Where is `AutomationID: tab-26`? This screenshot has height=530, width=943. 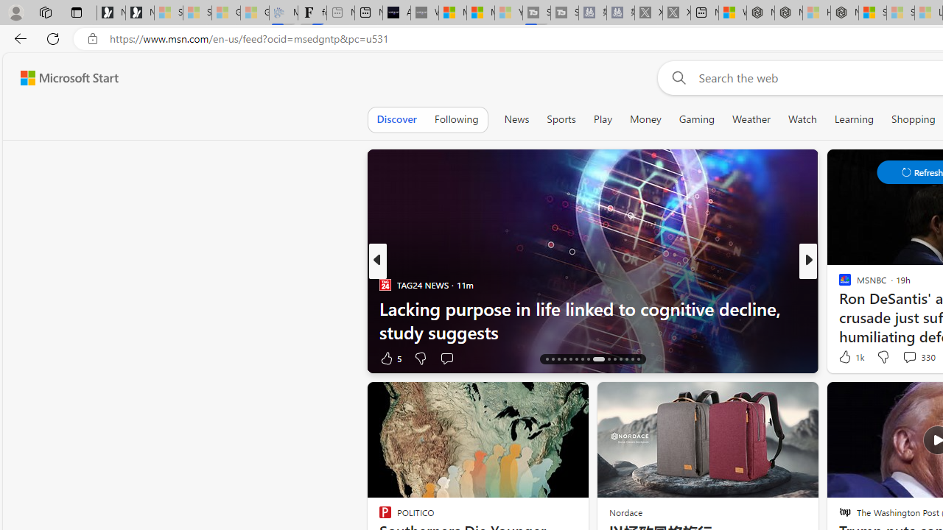 AutomationID: tab-26 is located at coordinates (614, 359).